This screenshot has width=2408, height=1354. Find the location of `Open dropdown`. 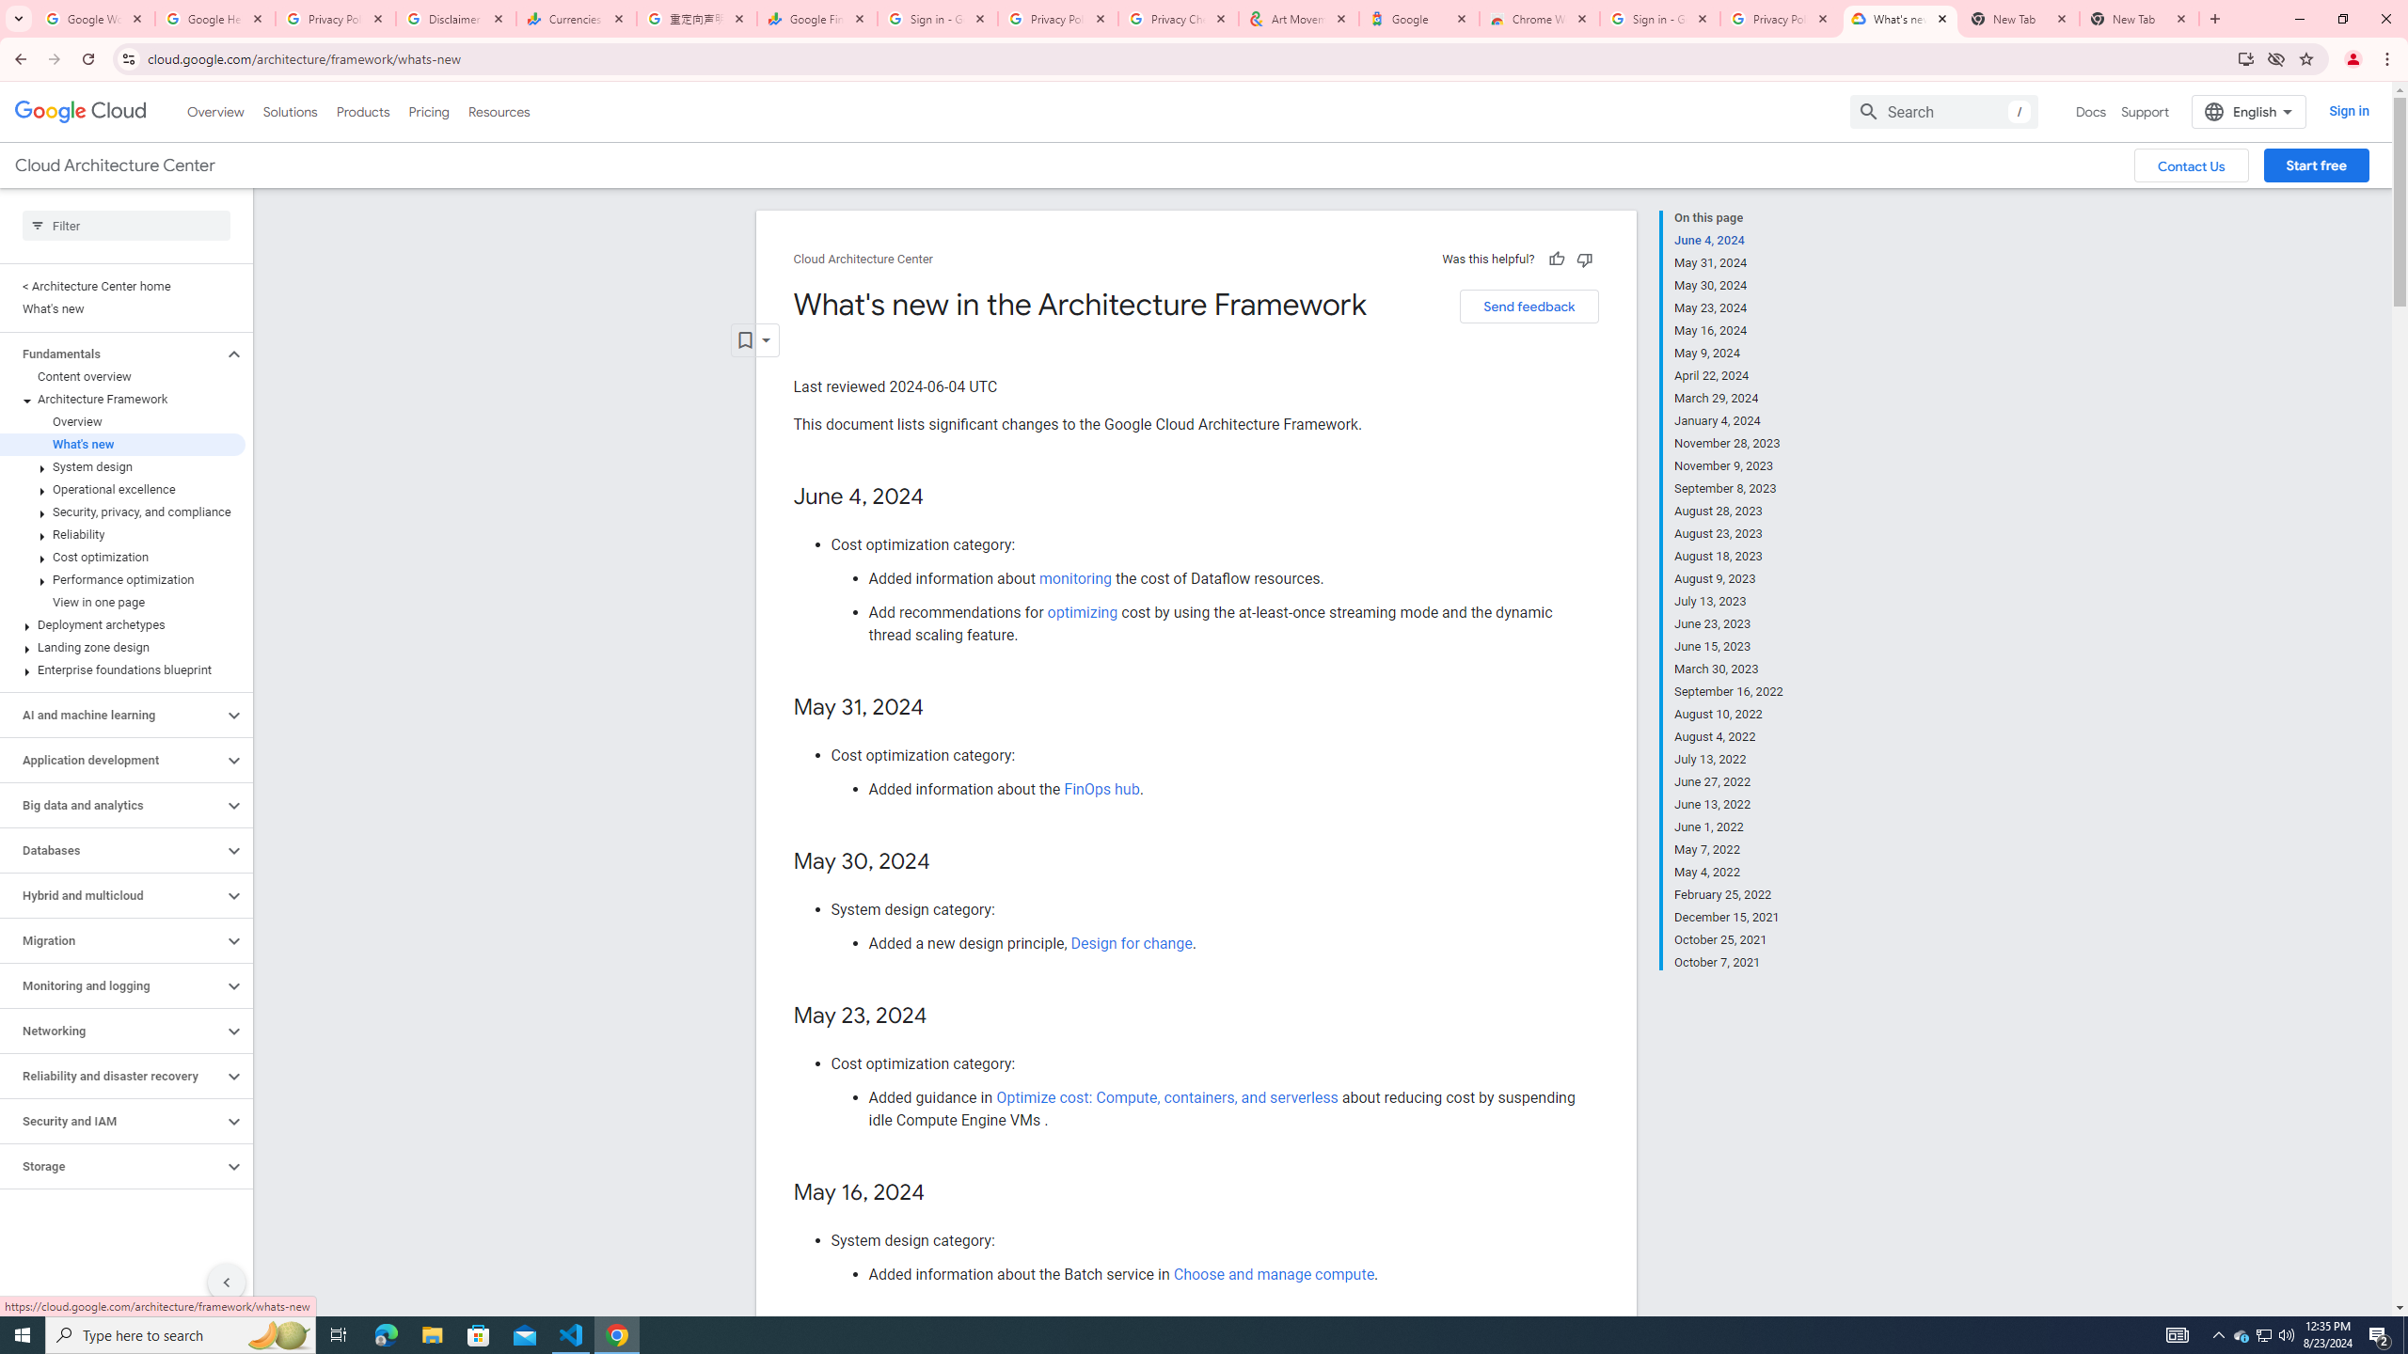

Open dropdown is located at coordinates (754, 340).